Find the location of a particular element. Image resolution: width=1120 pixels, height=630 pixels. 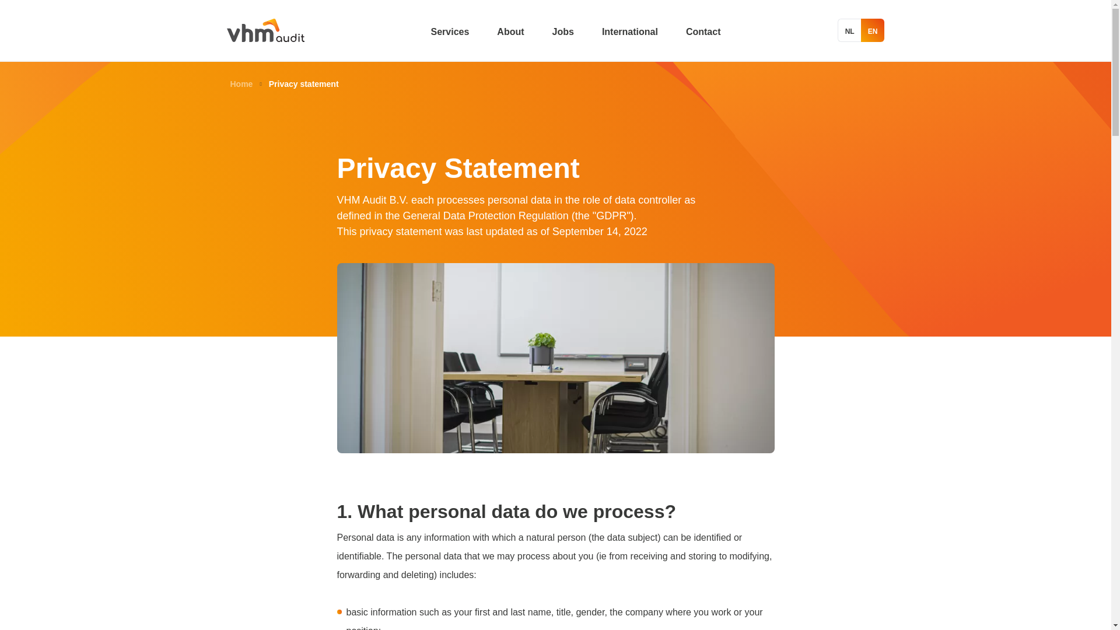

Jobs is located at coordinates (562, 32).